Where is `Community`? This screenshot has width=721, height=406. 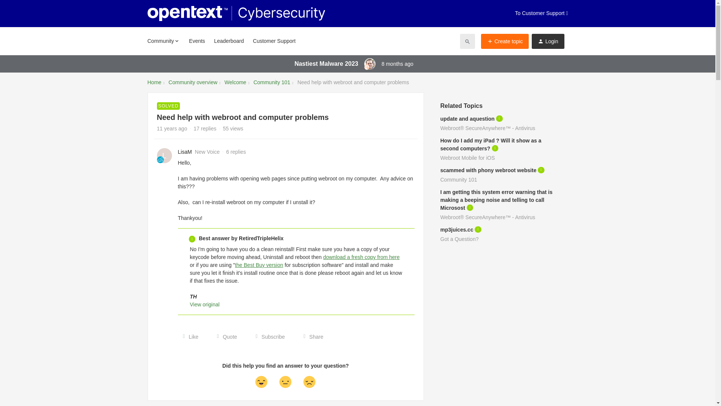
Community is located at coordinates (163, 41).